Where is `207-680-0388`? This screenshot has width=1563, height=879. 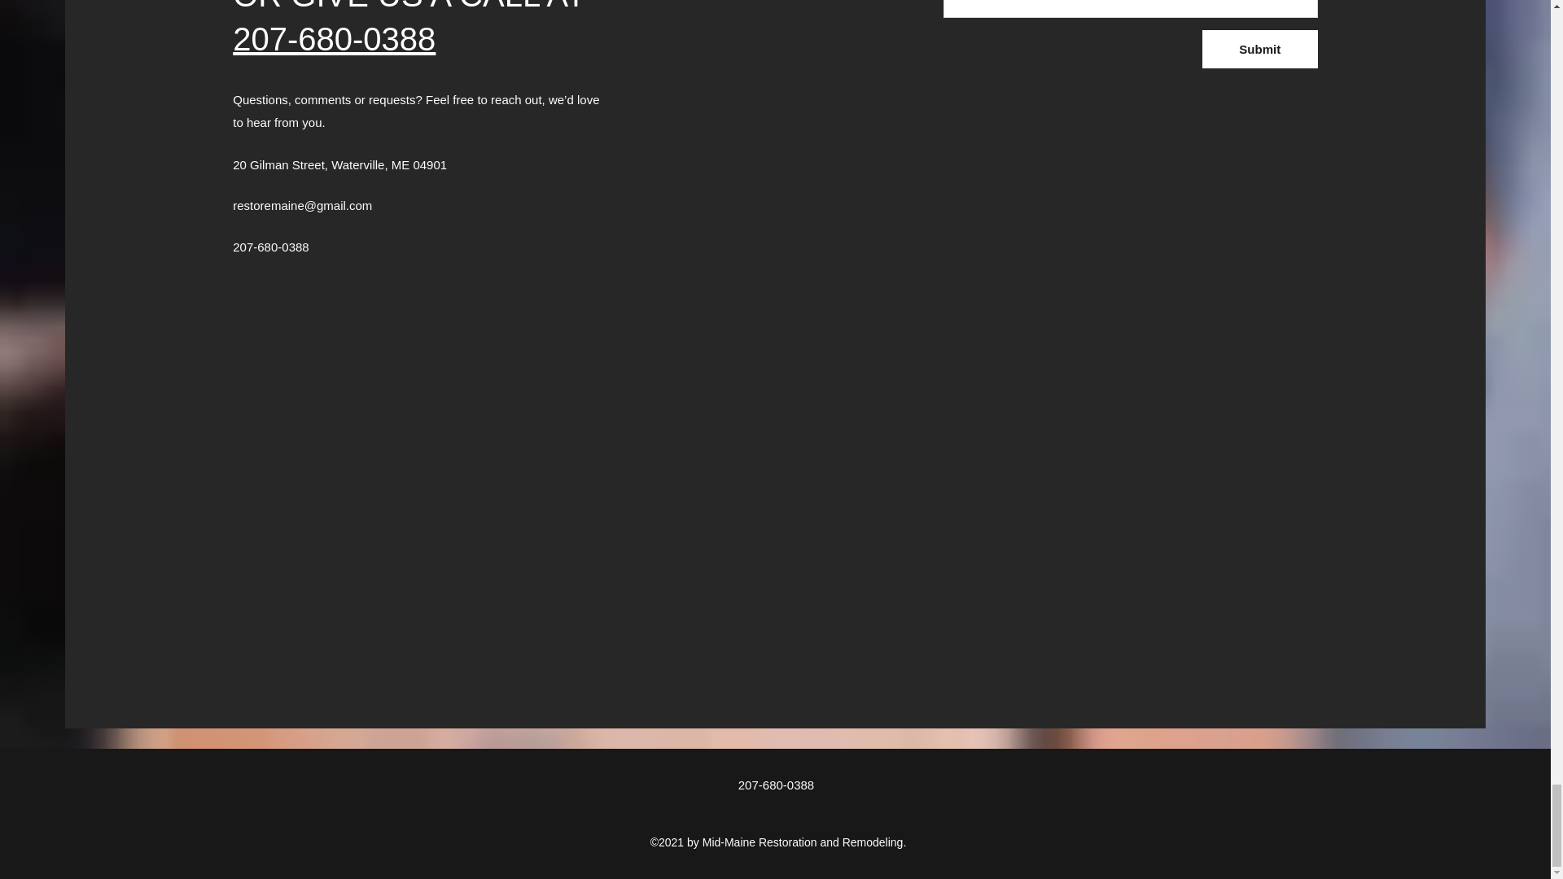 207-680-0388 is located at coordinates (334, 39).